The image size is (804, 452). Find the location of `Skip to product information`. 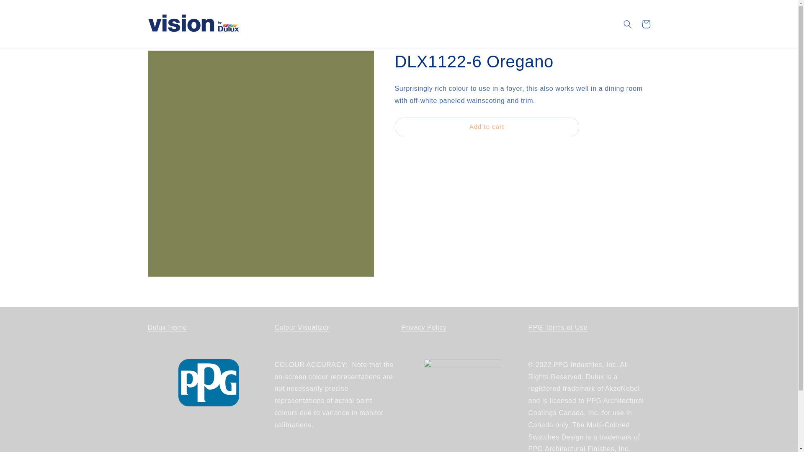

Skip to product information is located at coordinates (173, 59).